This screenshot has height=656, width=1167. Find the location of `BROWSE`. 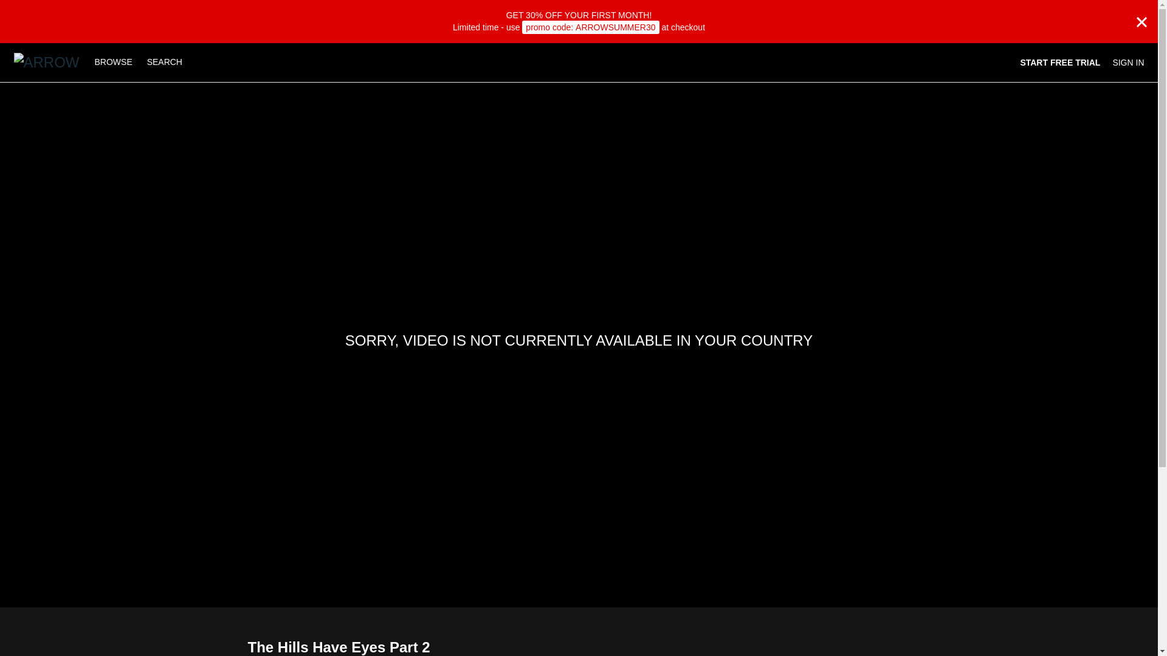

BROWSE is located at coordinates (114, 62).